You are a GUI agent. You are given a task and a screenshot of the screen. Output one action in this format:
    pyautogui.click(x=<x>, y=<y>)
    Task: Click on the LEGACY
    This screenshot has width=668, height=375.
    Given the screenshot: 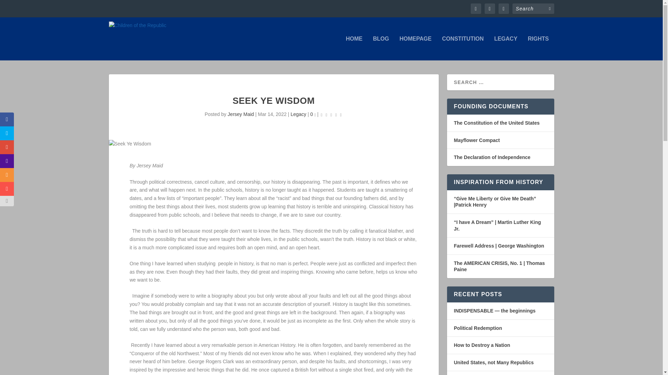 What is the action you would take?
    pyautogui.click(x=506, y=48)
    